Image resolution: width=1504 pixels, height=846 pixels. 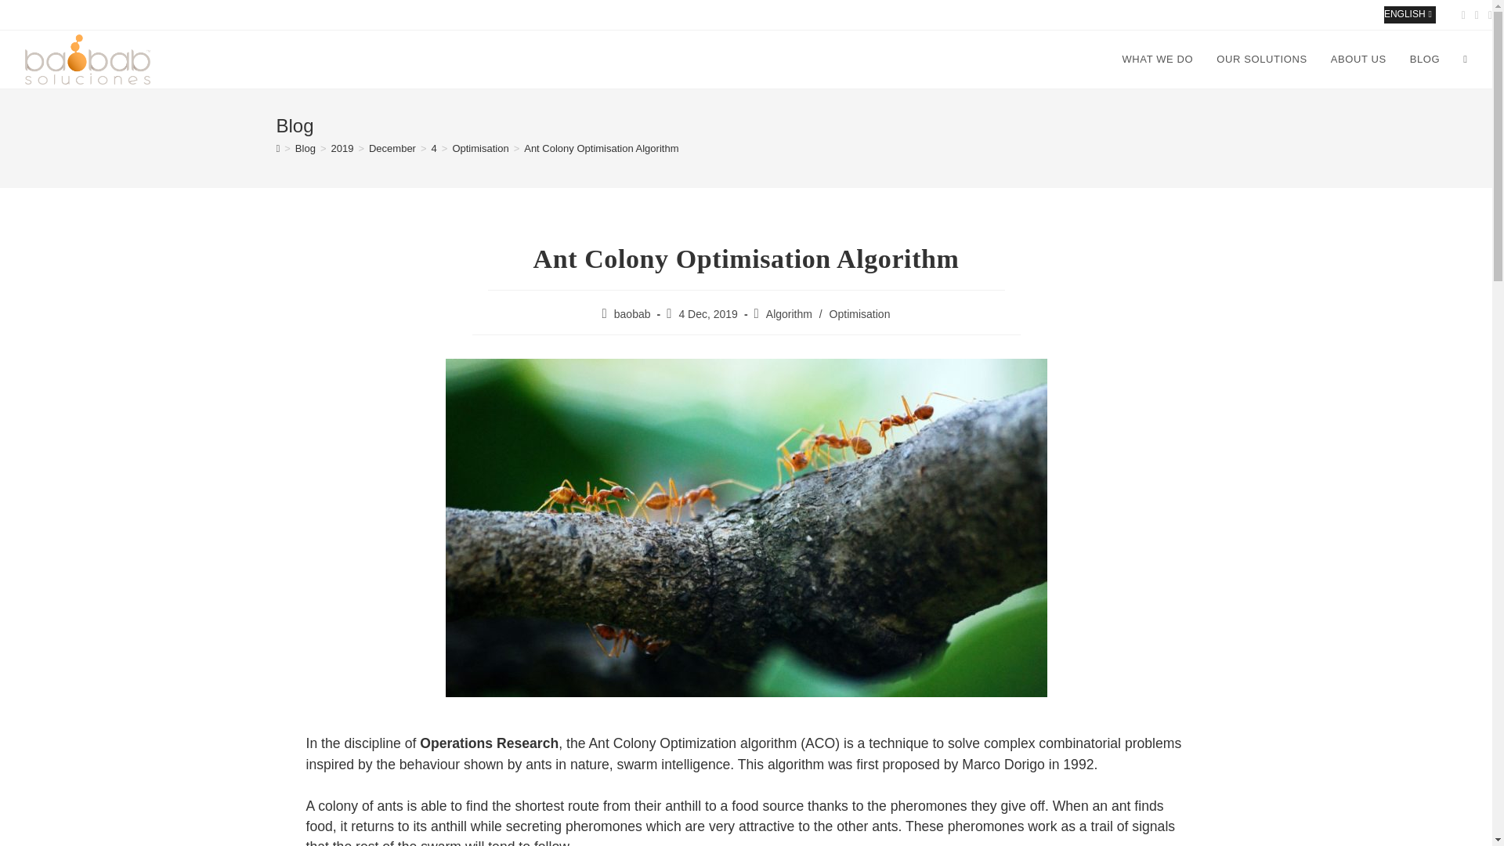 What do you see at coordinates (479, 148) in the screenshot?
I see `Optimisation` at bounding box center [479, 148].